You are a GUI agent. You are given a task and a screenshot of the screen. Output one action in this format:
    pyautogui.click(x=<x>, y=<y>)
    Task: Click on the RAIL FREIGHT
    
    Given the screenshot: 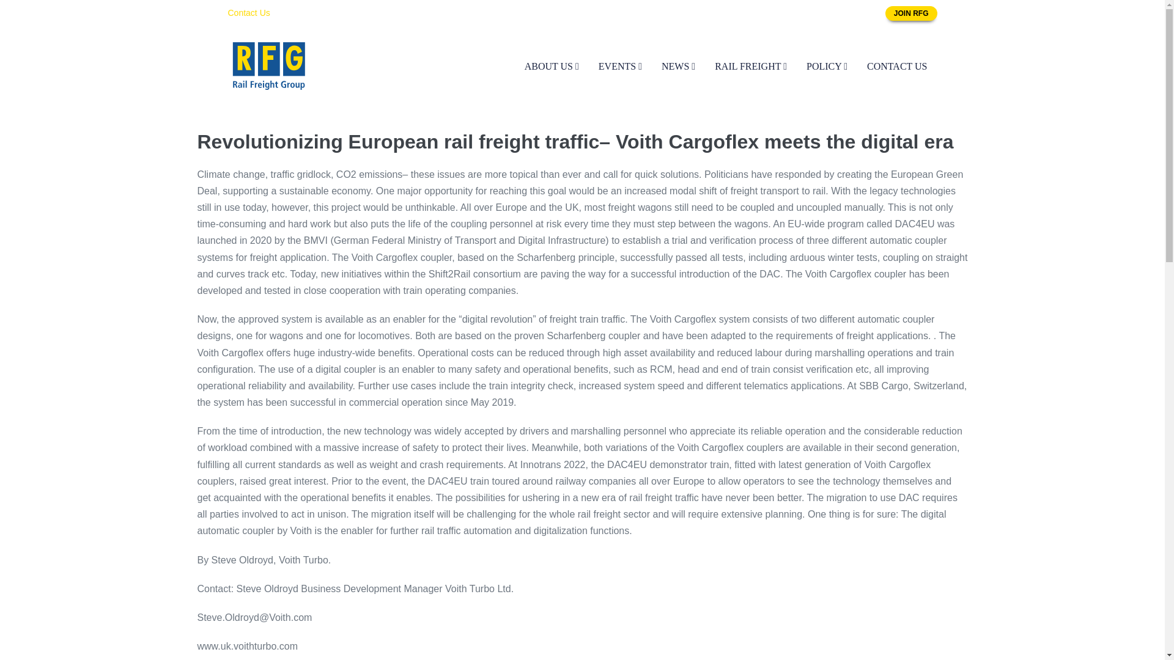 What is the action you would take?
    pyautogui.click(x=751, y=66)
    